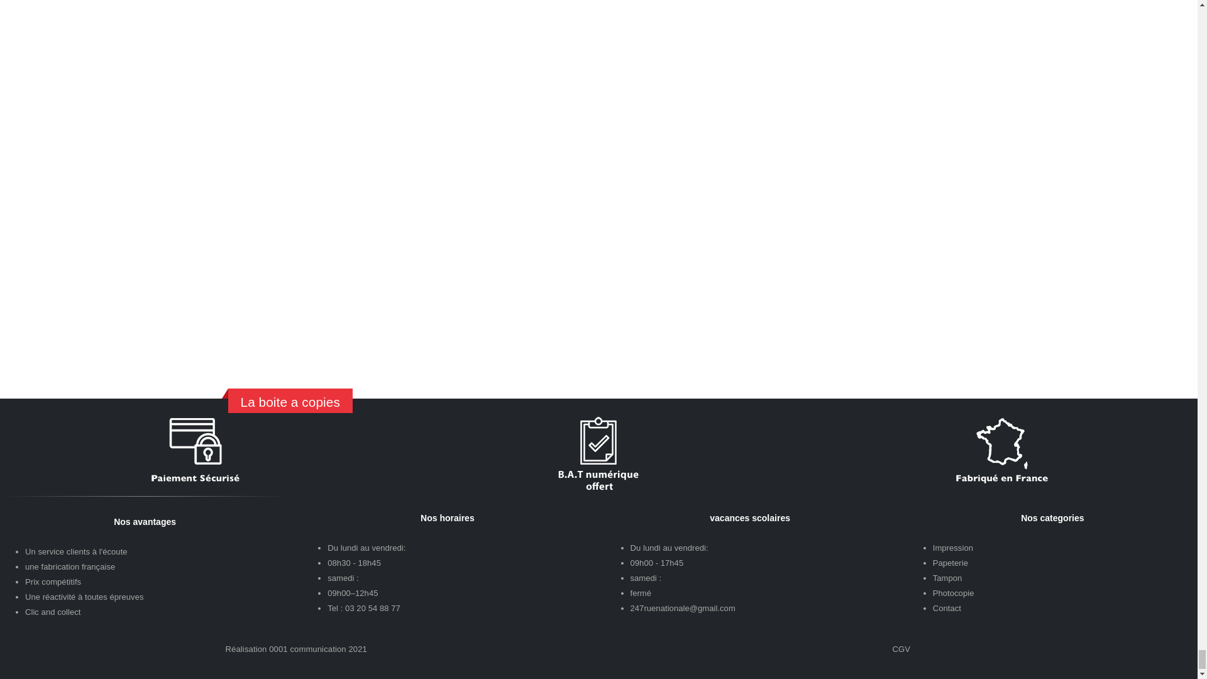 The width and height of the screenshot is (1207, 679). Describe the element at coordinates (1001, 451) in the screenshot. I see `Fabrication-francaise` at that location.